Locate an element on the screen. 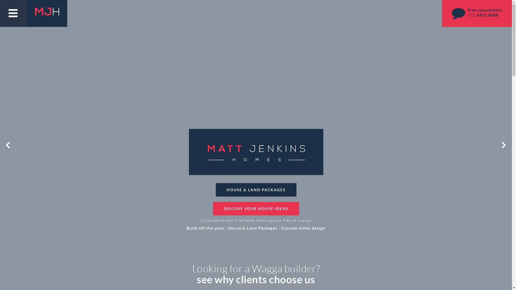 This screenshot has width=516, height=290. HOUSE & LAND PACKAGES is located at coordinates (256, 190).